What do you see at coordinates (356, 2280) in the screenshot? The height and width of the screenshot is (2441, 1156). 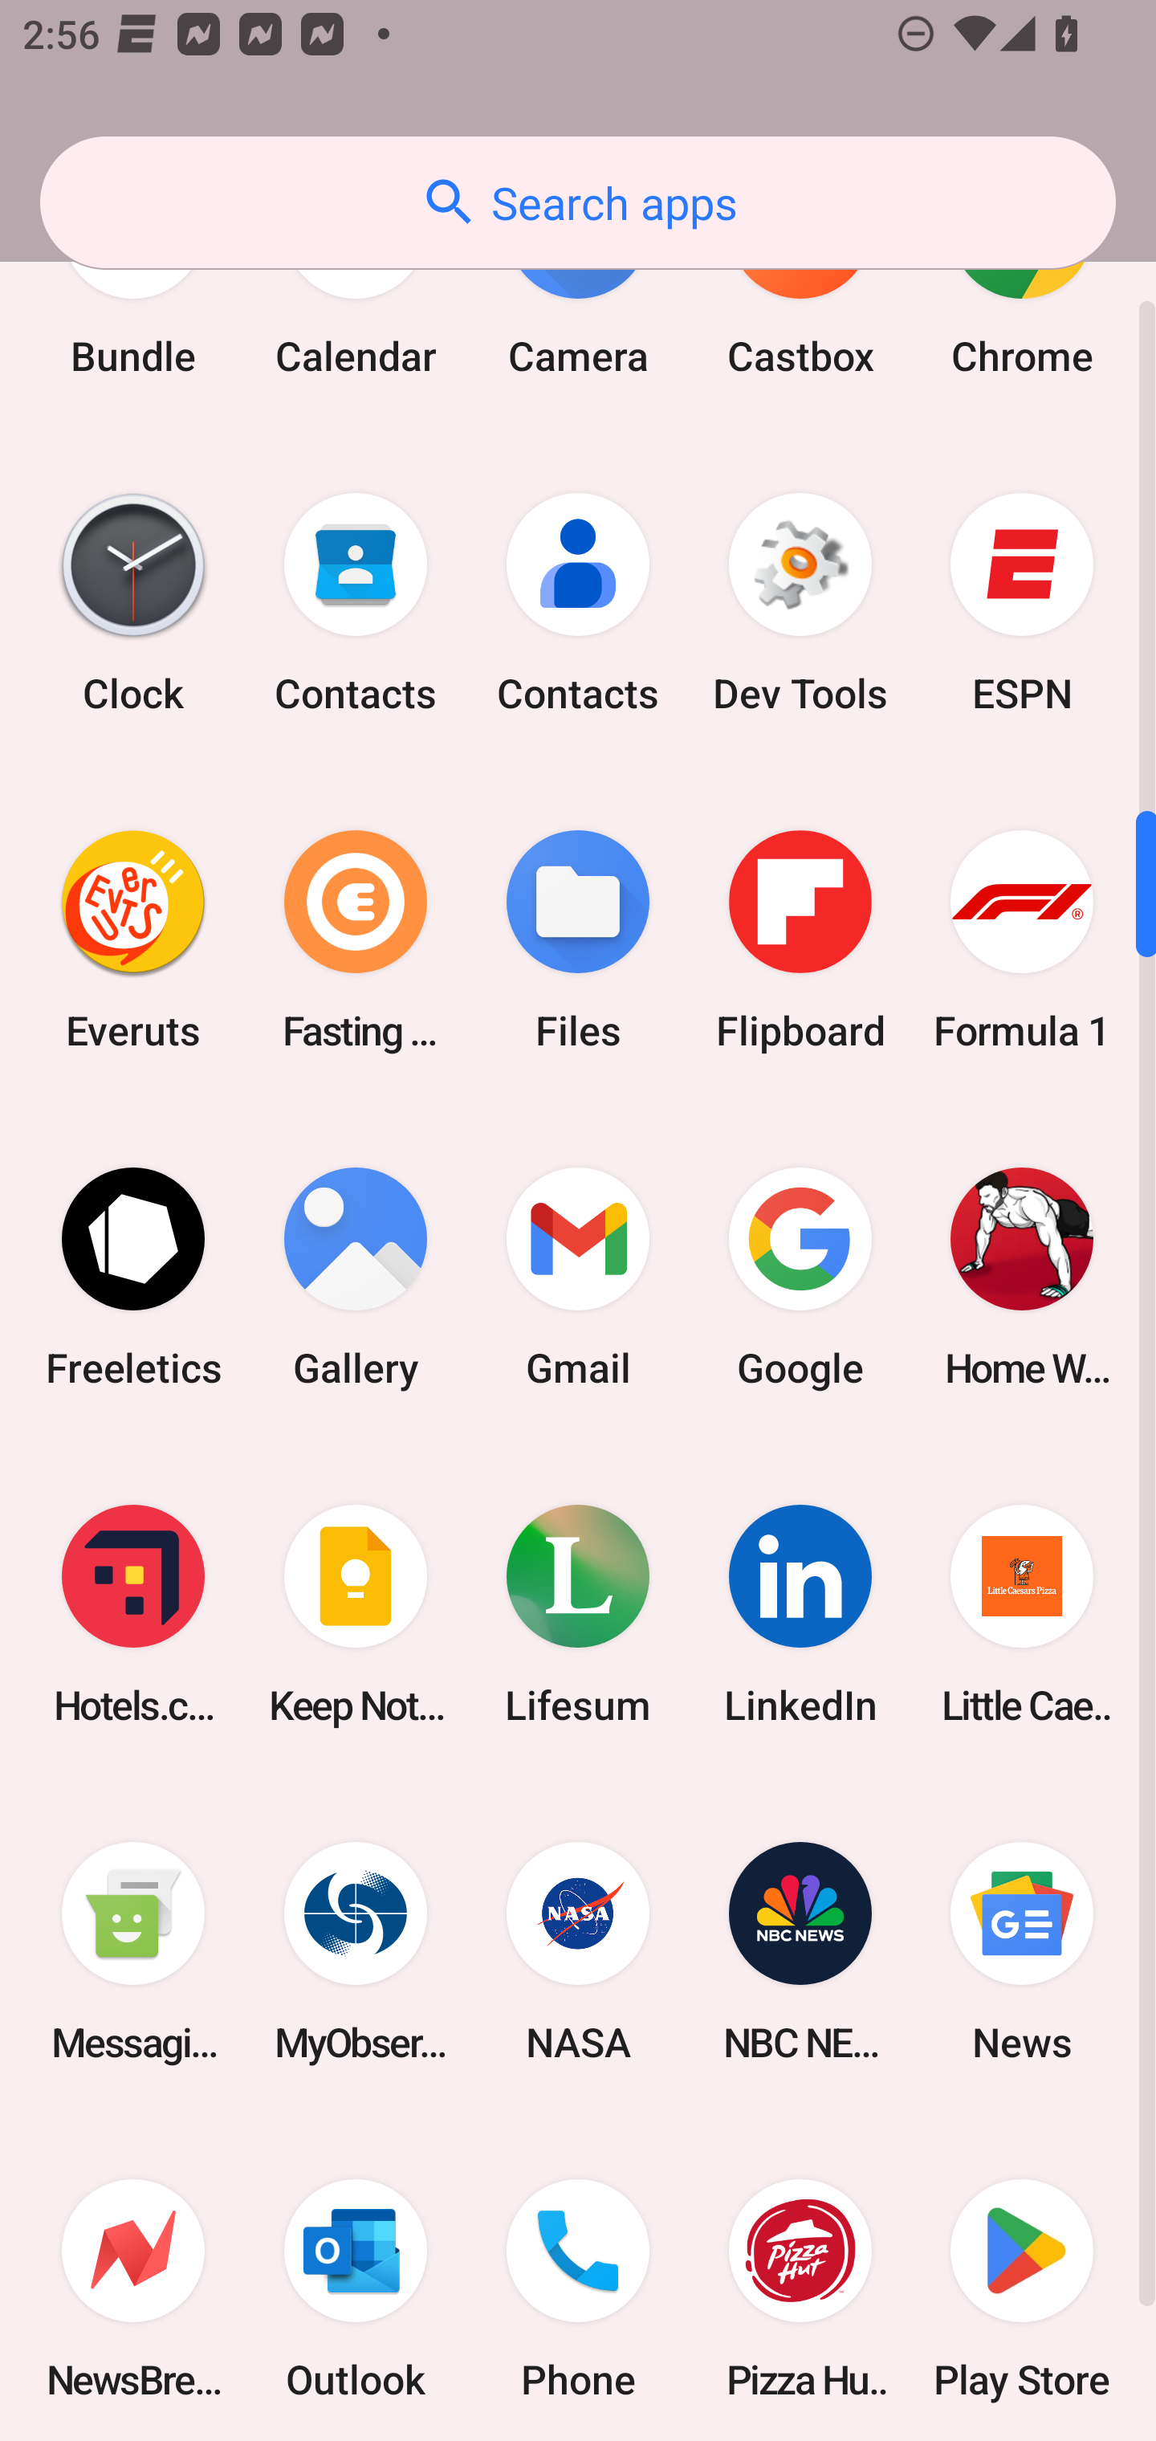 I see `Outlook` at bounding box center [356, 2280].